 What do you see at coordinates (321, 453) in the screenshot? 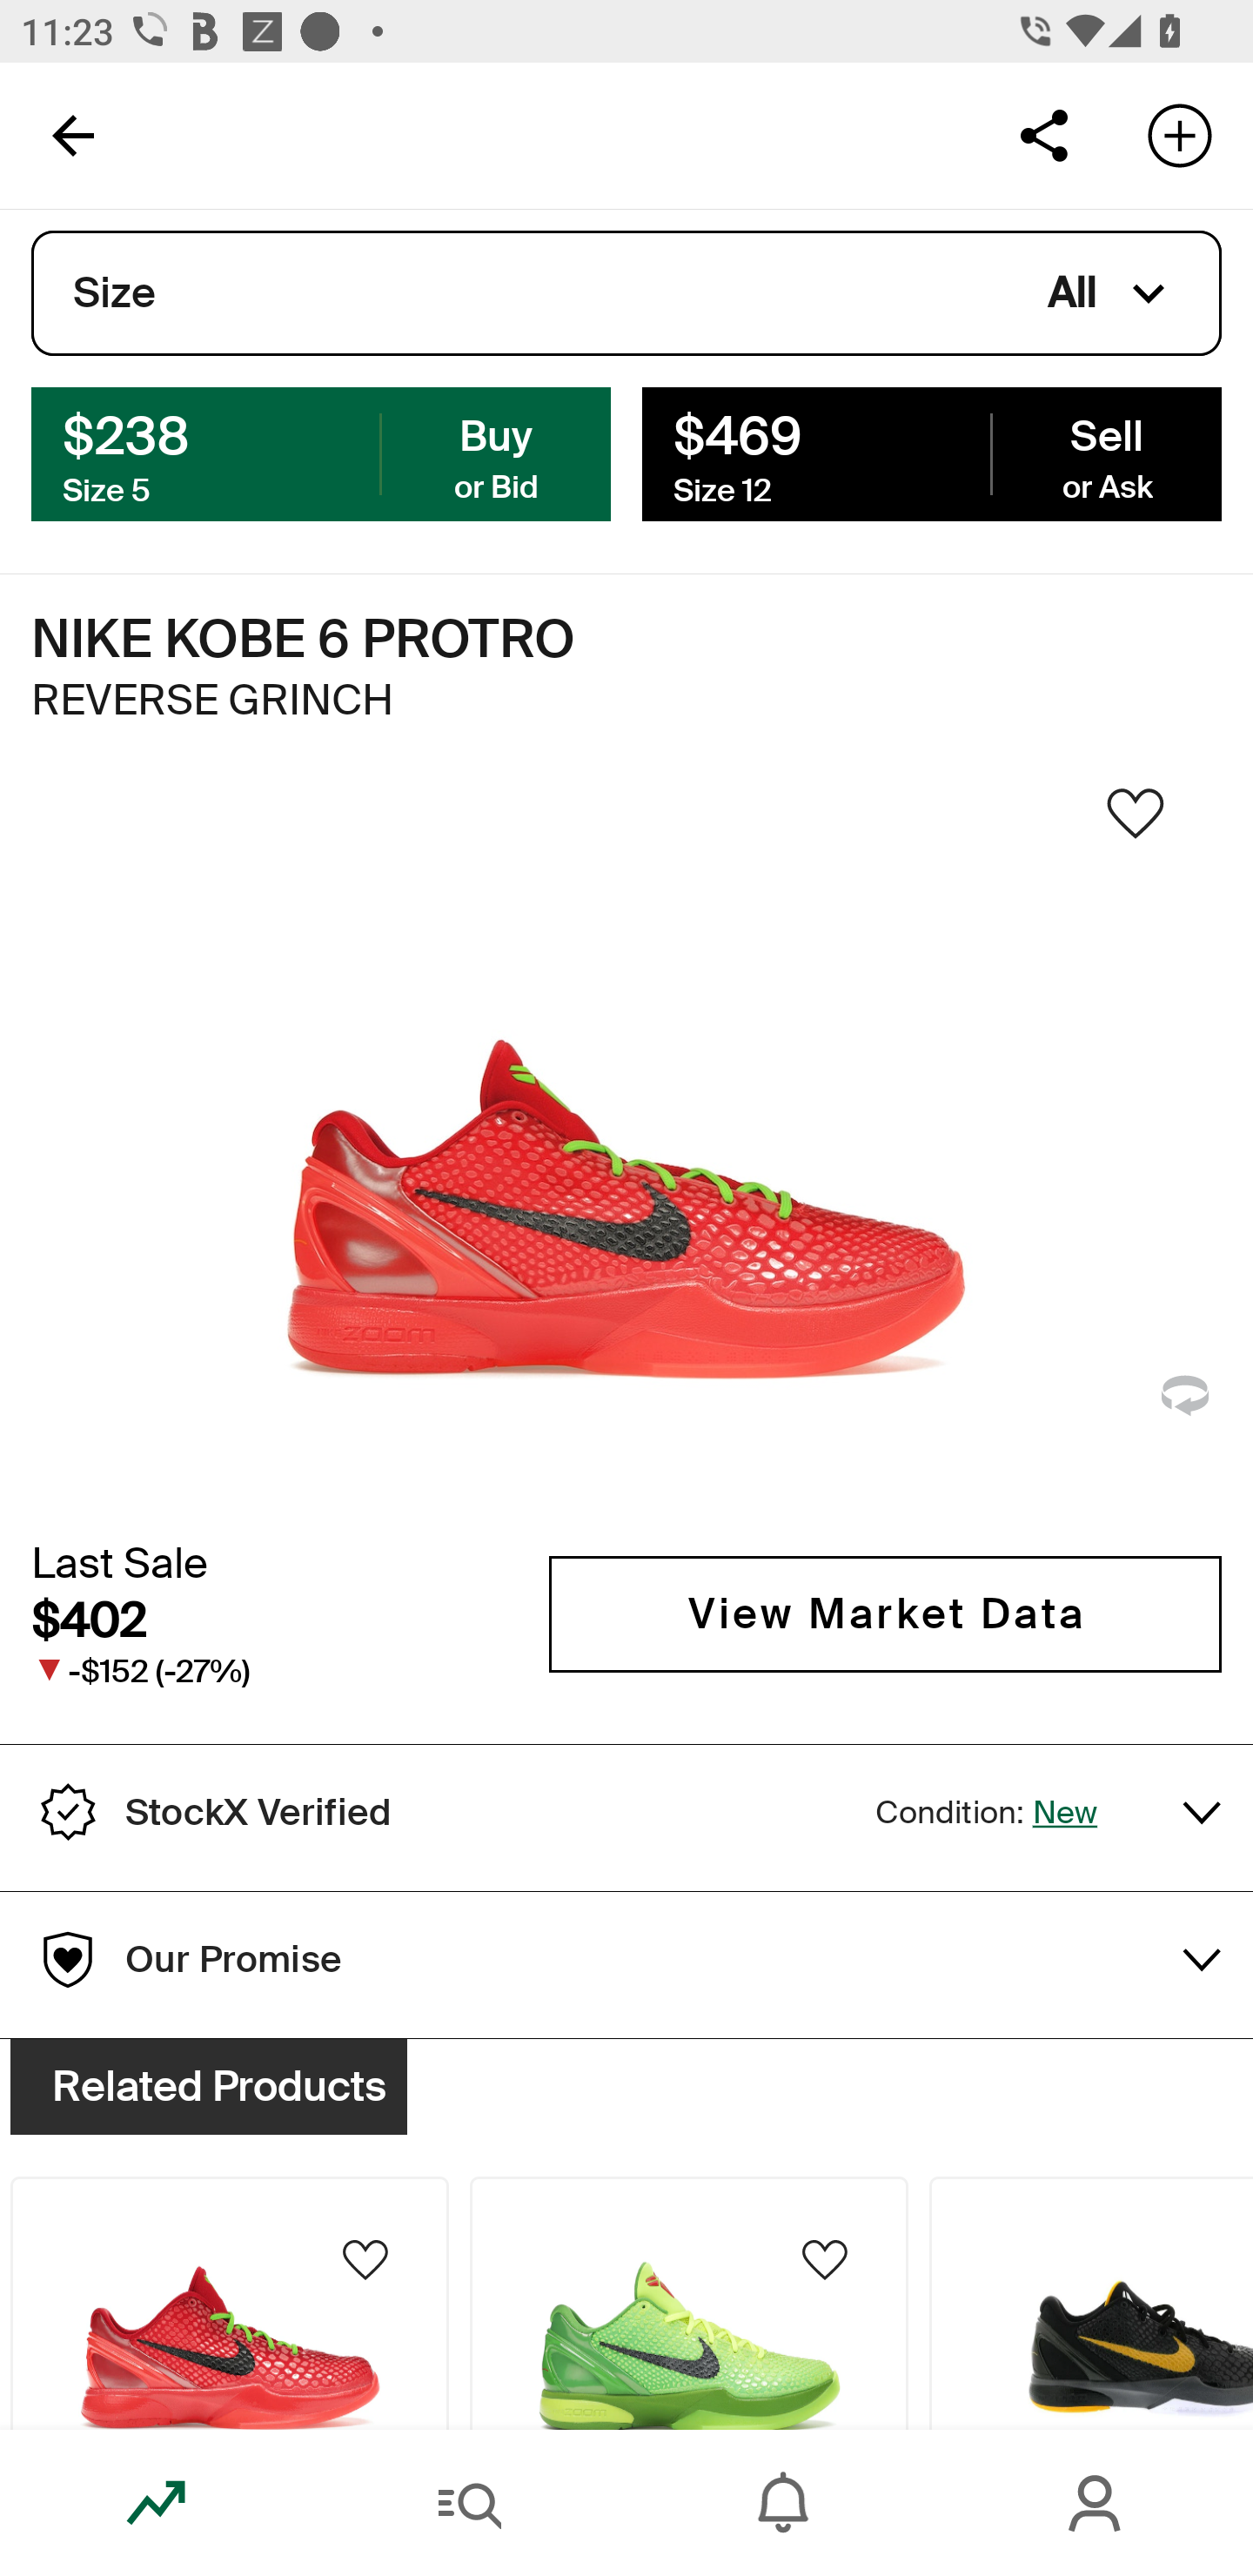
I see `$238 Buy Size 5 or Bid` at bounding box center [321, 453].